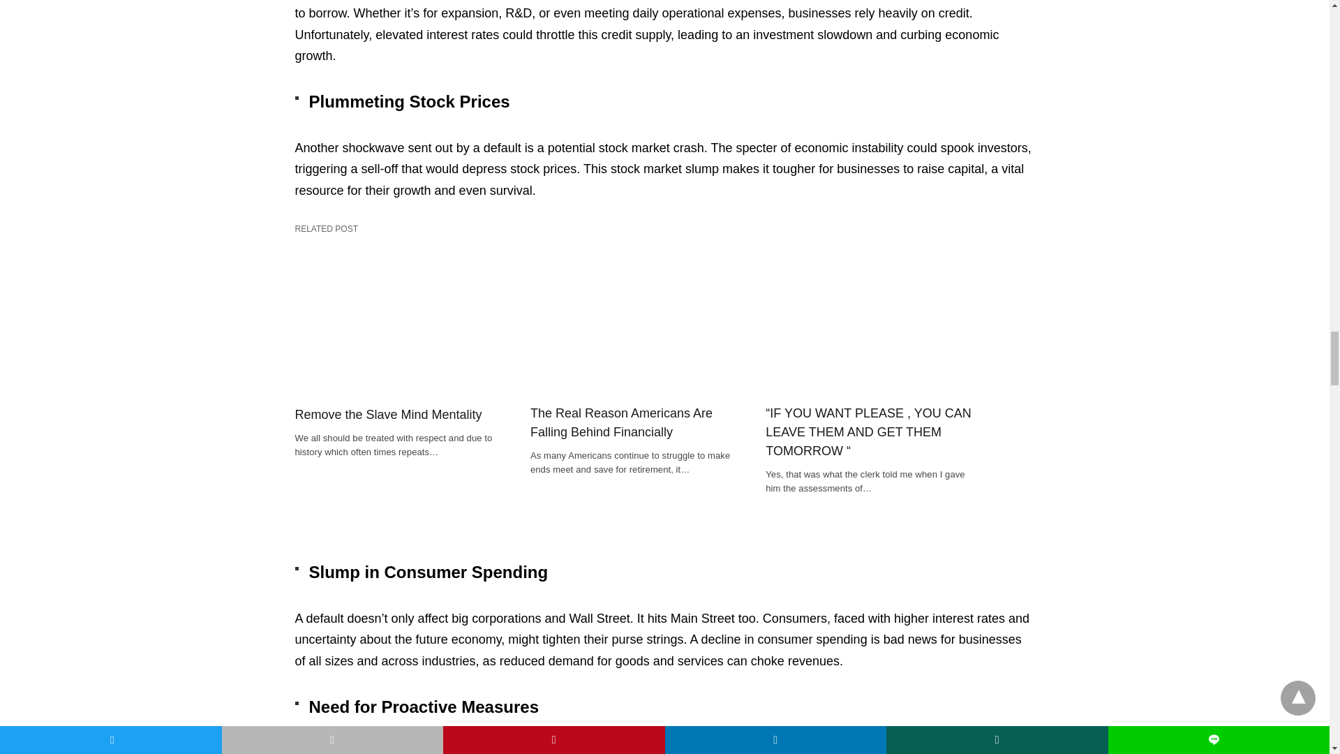 The image size is (1340, 754). I want to click on The Real Reason Americans Are Falling Behind Financially, so click(638, 332).